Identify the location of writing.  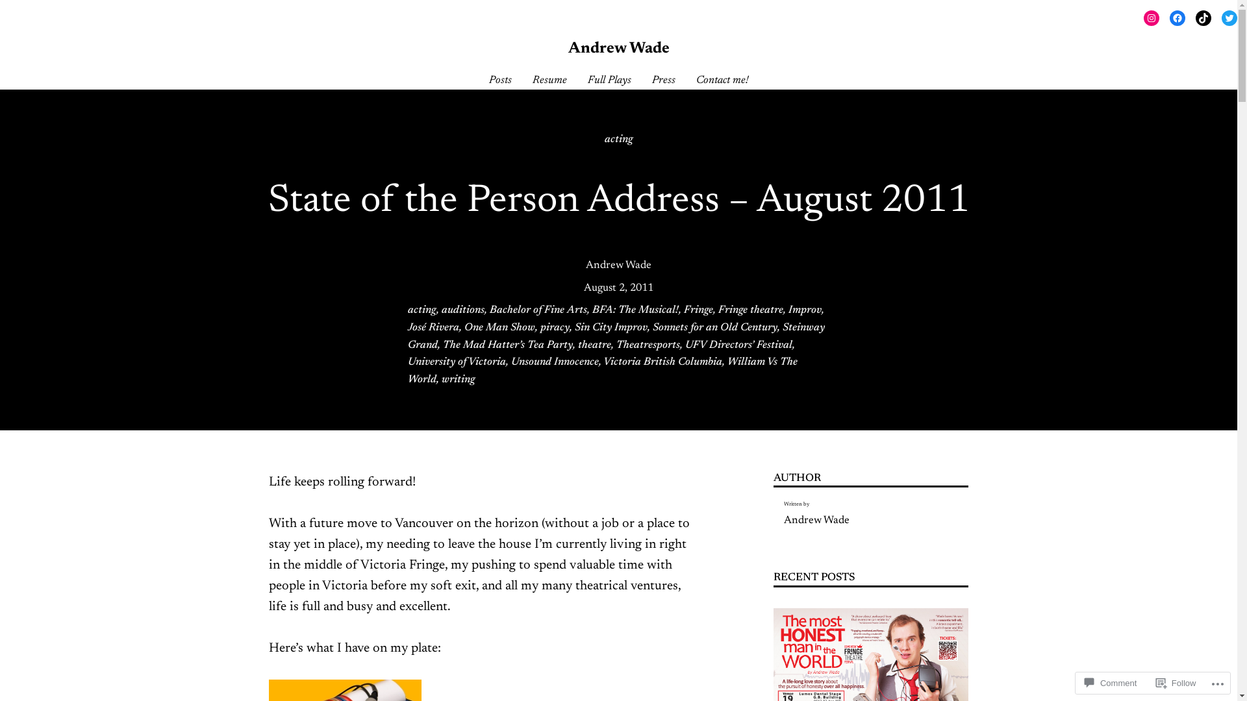
(459, 380).